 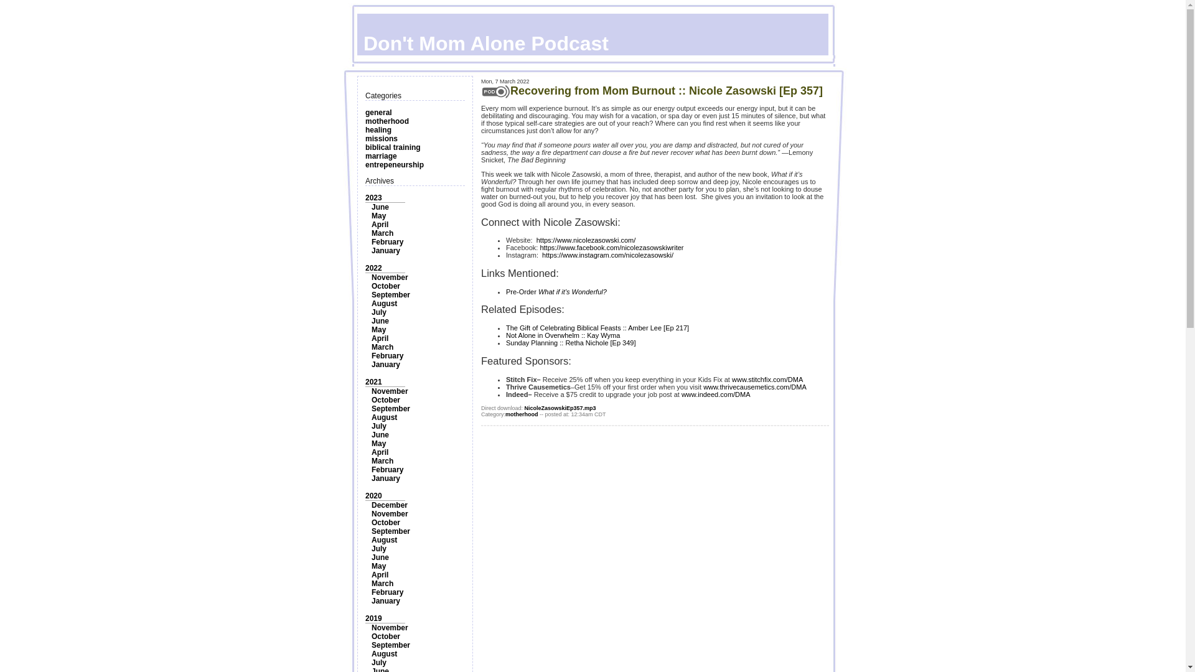 What do you see at coordinates (393, 147) in the screenshot?
I see `biblical training` at bounding box center [393, 147].